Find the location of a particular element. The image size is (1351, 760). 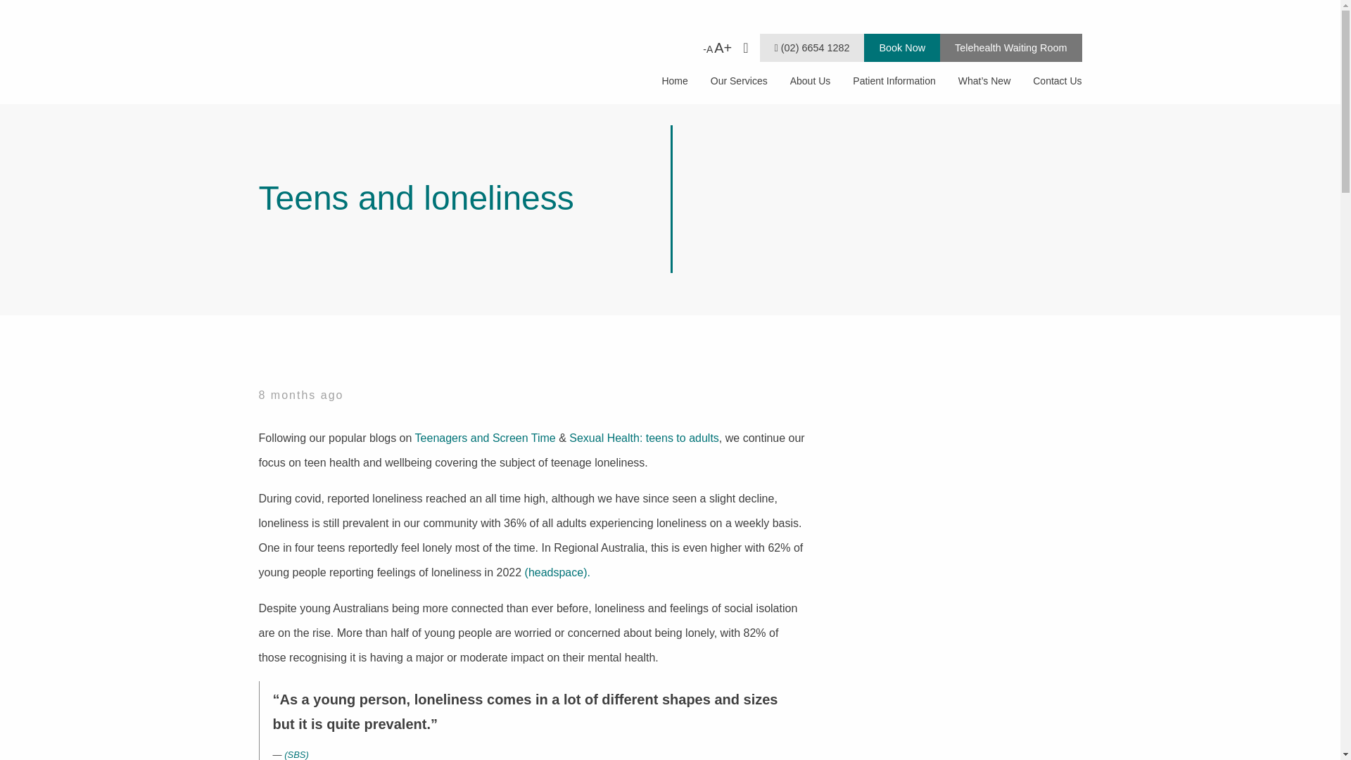

Sexual Health: teens to adults is located at coordinates (643, 438).